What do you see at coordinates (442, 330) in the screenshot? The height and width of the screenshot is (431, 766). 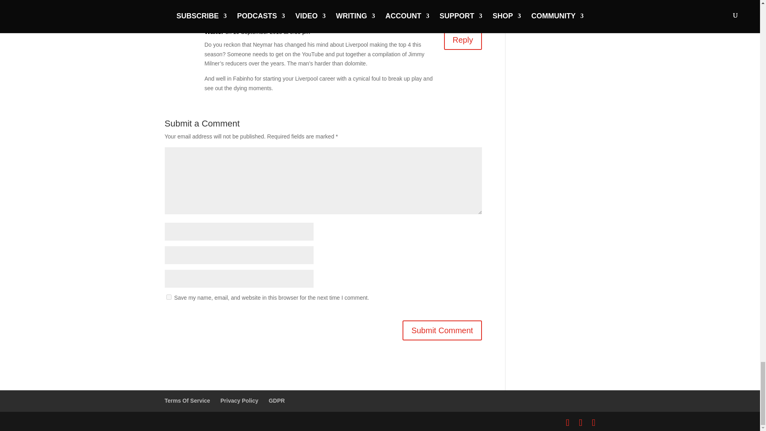 I see `Submit Comment` at bounding box center [442, 330].